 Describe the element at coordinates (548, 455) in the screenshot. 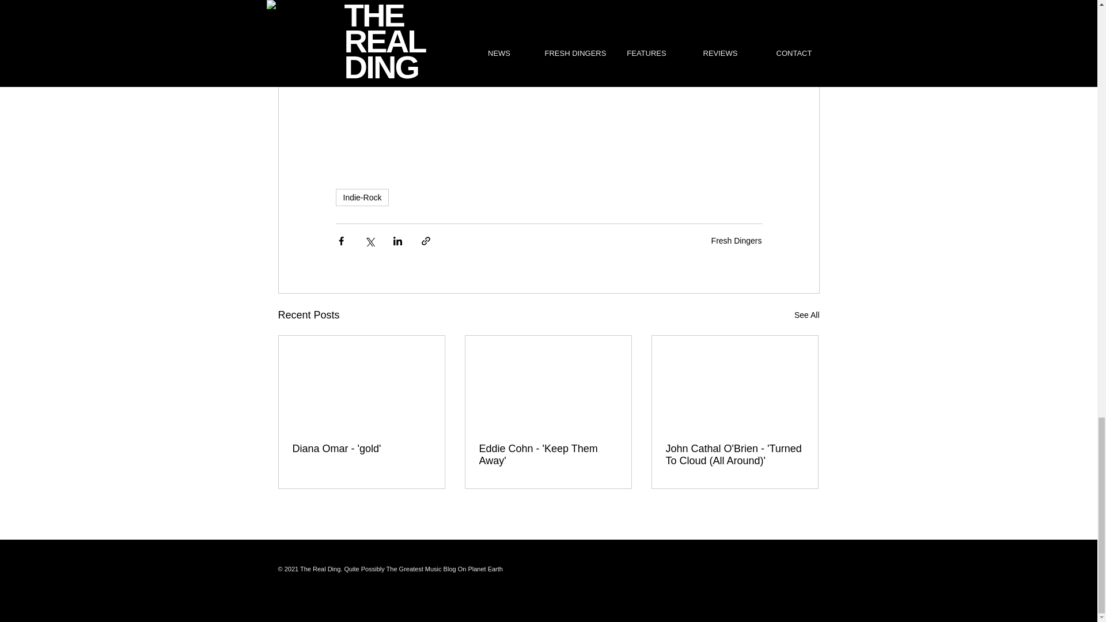

I see `Eddie Cohn - 'Keep Them Away'` at that location.